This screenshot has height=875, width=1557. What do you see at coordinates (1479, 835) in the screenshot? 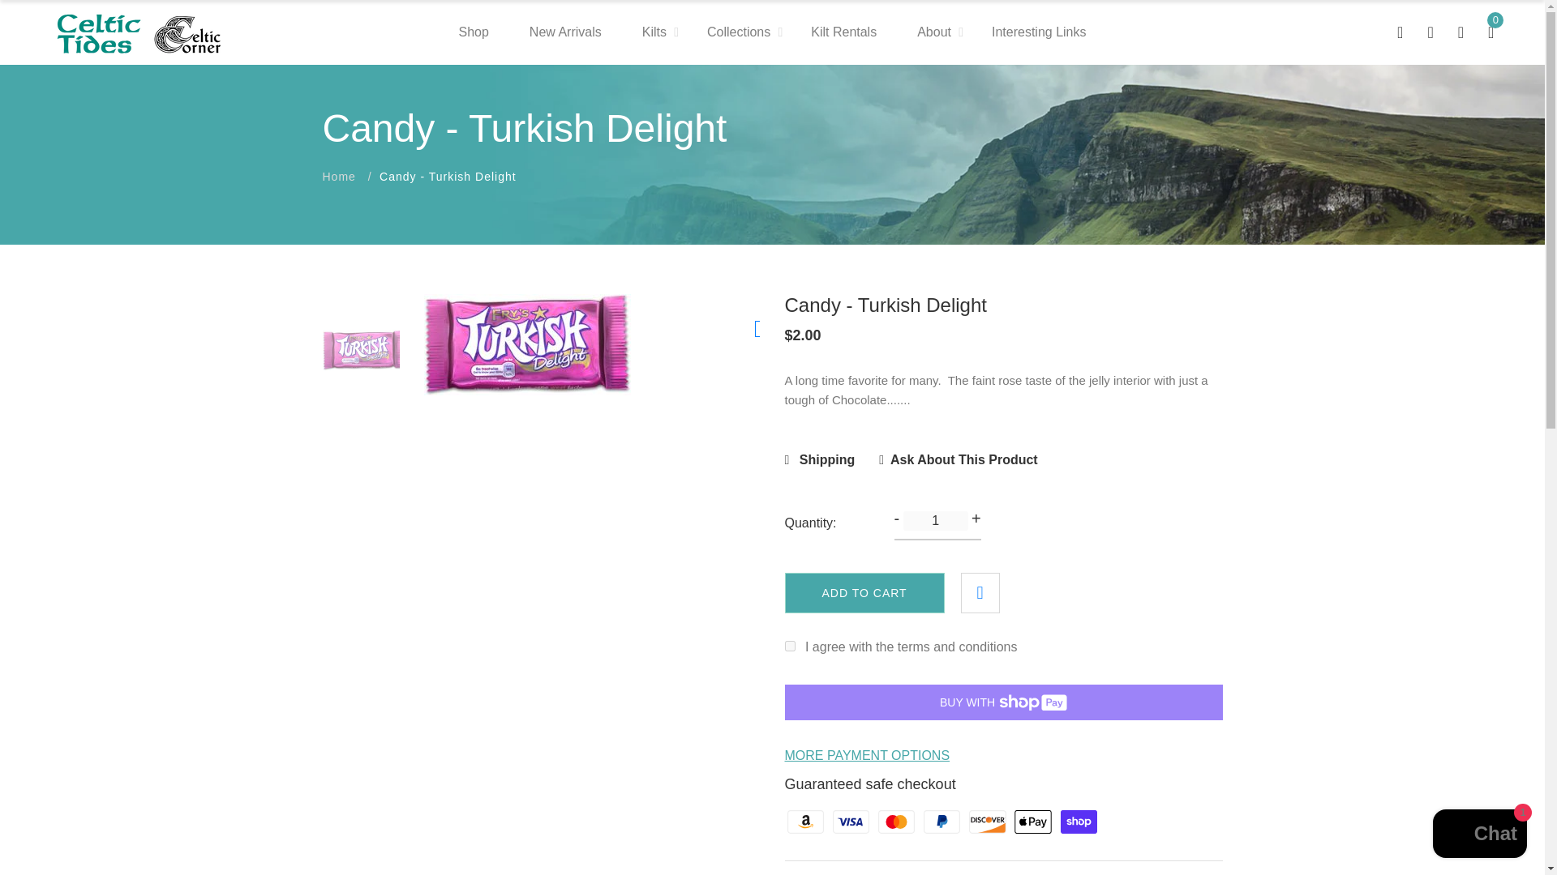
I see `Shopify online store chat` at bounding box center [1479, 835].